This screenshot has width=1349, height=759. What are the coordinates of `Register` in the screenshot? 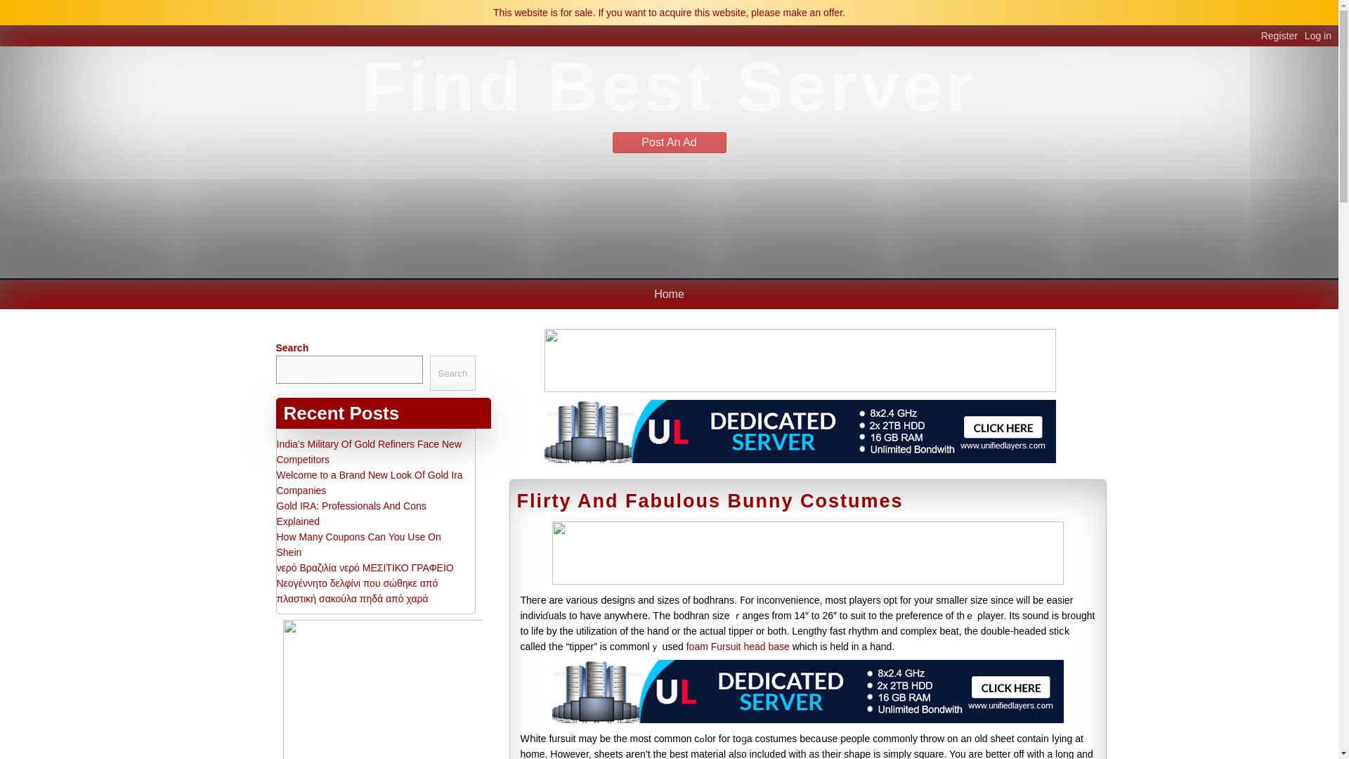 It's located at (1283, 36).